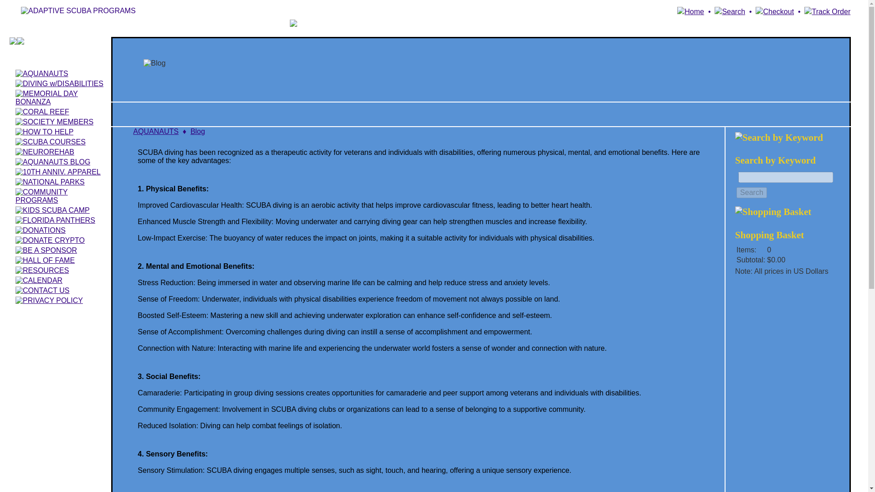  I want to click on Home, so click(691, 11).